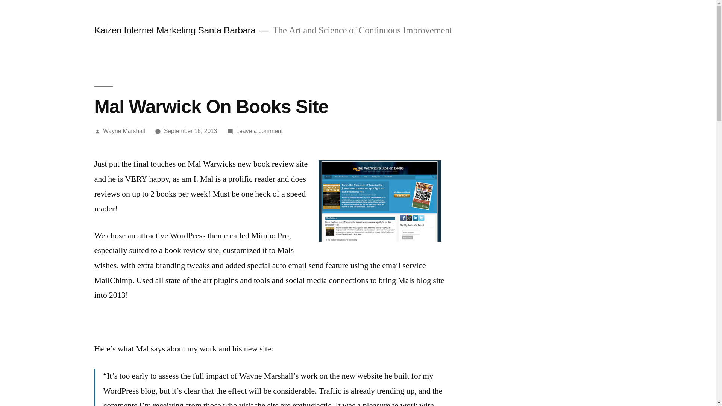 The image size is (722, 406). Describe the element at coordinates (174, 30) in the screenshot. I see `Kaizen Internet Marketing Santa Barbara` at that location.